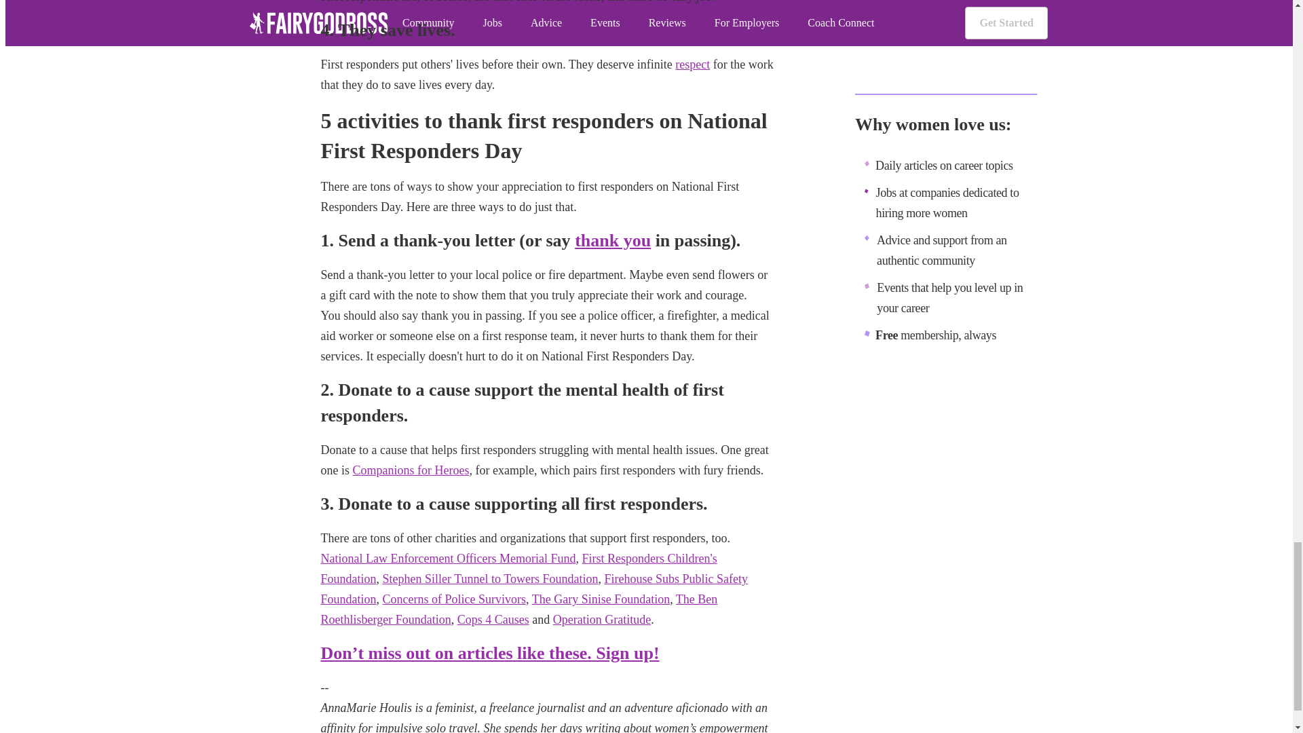 The height and width of the screenshot is (733, 1303). I want to click on respect, so click(692, 64).